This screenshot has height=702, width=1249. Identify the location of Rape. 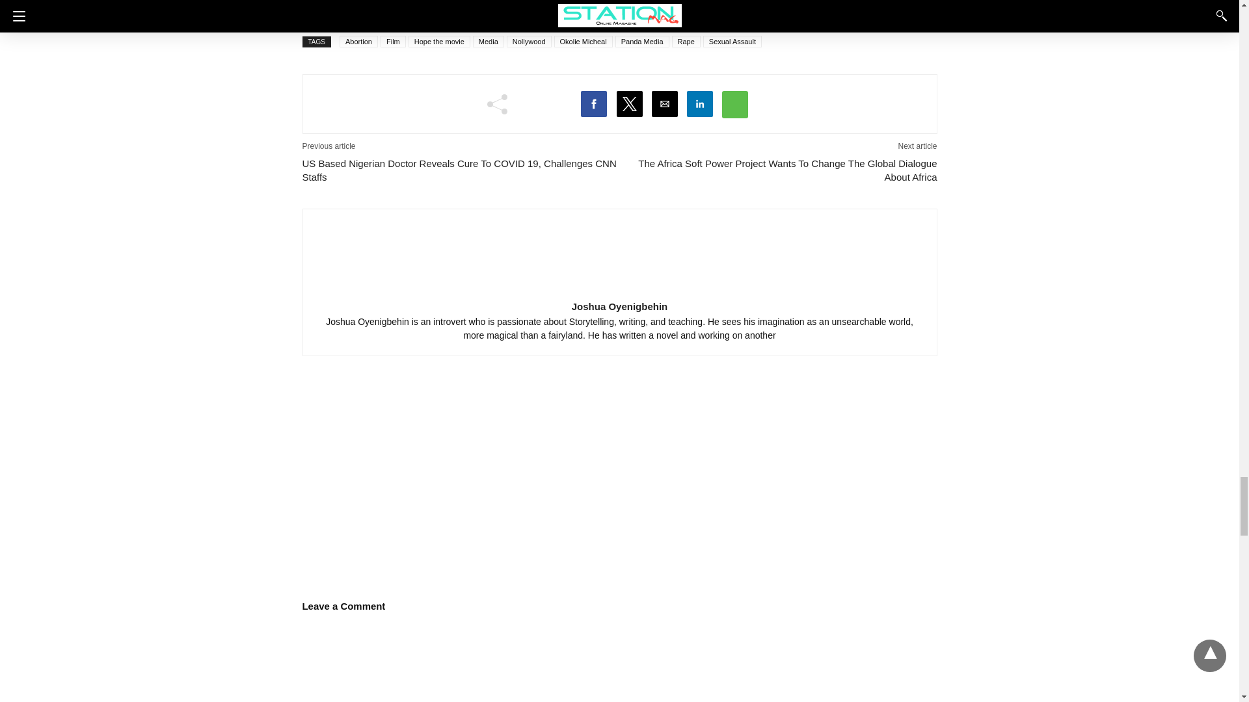
(686, 42).